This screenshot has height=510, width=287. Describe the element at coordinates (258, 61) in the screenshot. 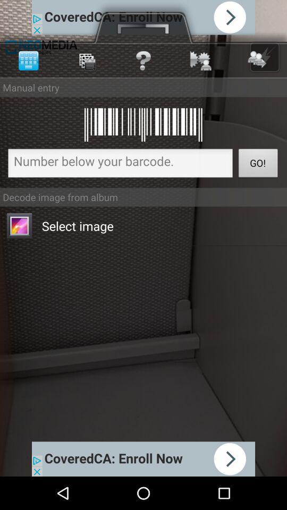

I see `click on the first button at top right corner of the page` at that location.